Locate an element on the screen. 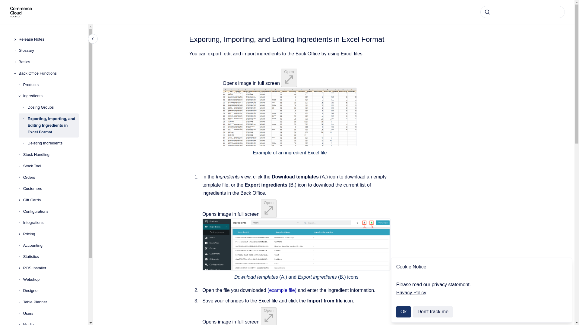  Accounting is located at coordinates (51, 246).